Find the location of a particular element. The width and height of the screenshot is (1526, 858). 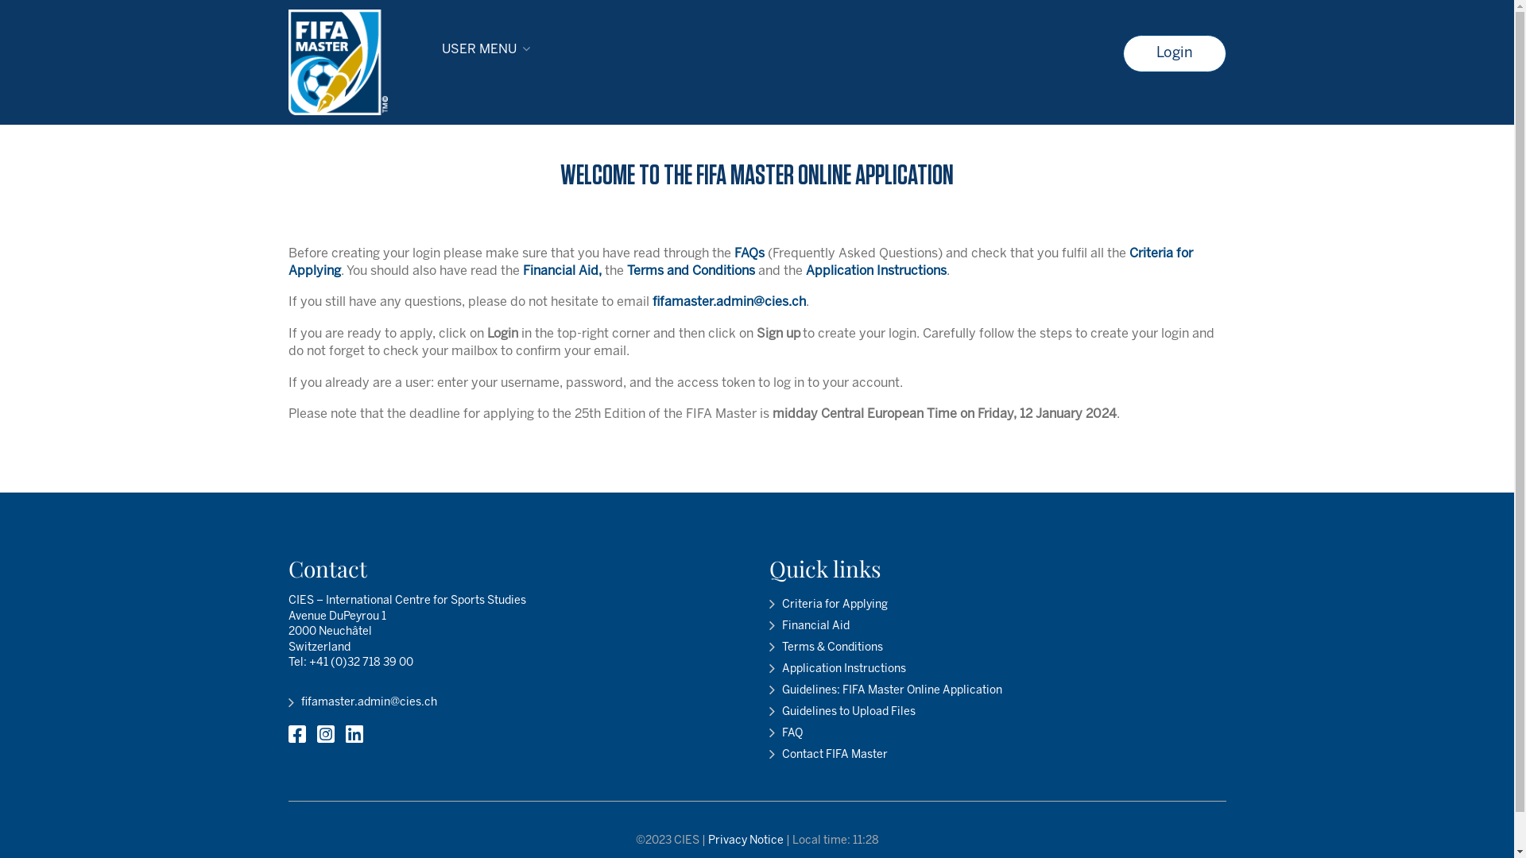

Guidelines: FIFA Master Online Application is located at coordinates (885, 693).